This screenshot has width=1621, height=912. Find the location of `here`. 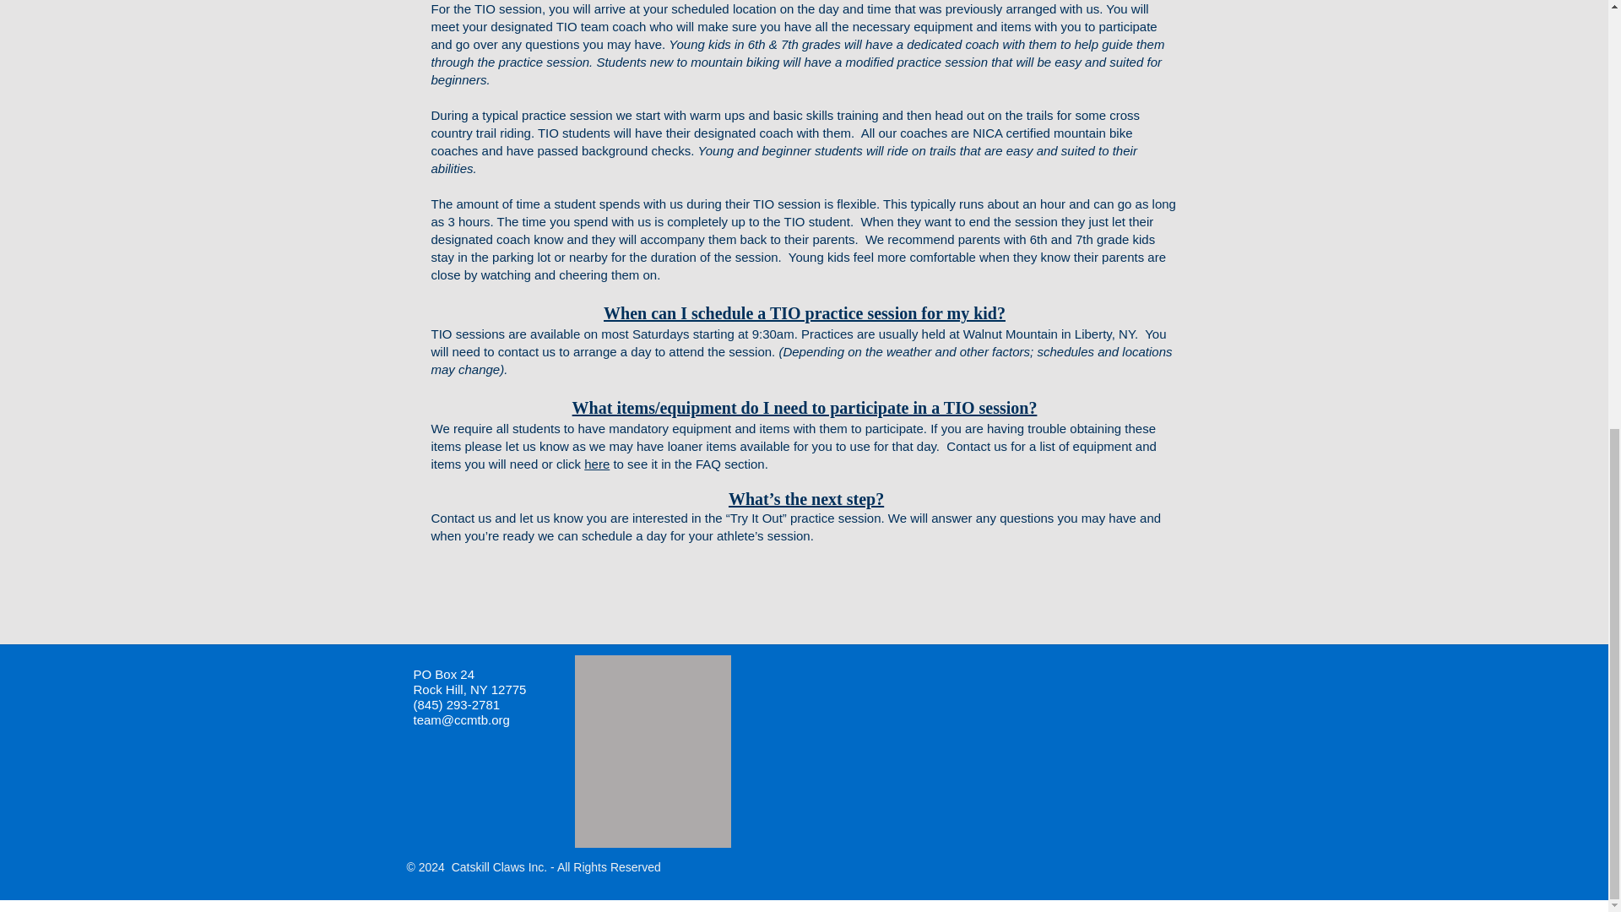

here is located at coordinates (596, 464).